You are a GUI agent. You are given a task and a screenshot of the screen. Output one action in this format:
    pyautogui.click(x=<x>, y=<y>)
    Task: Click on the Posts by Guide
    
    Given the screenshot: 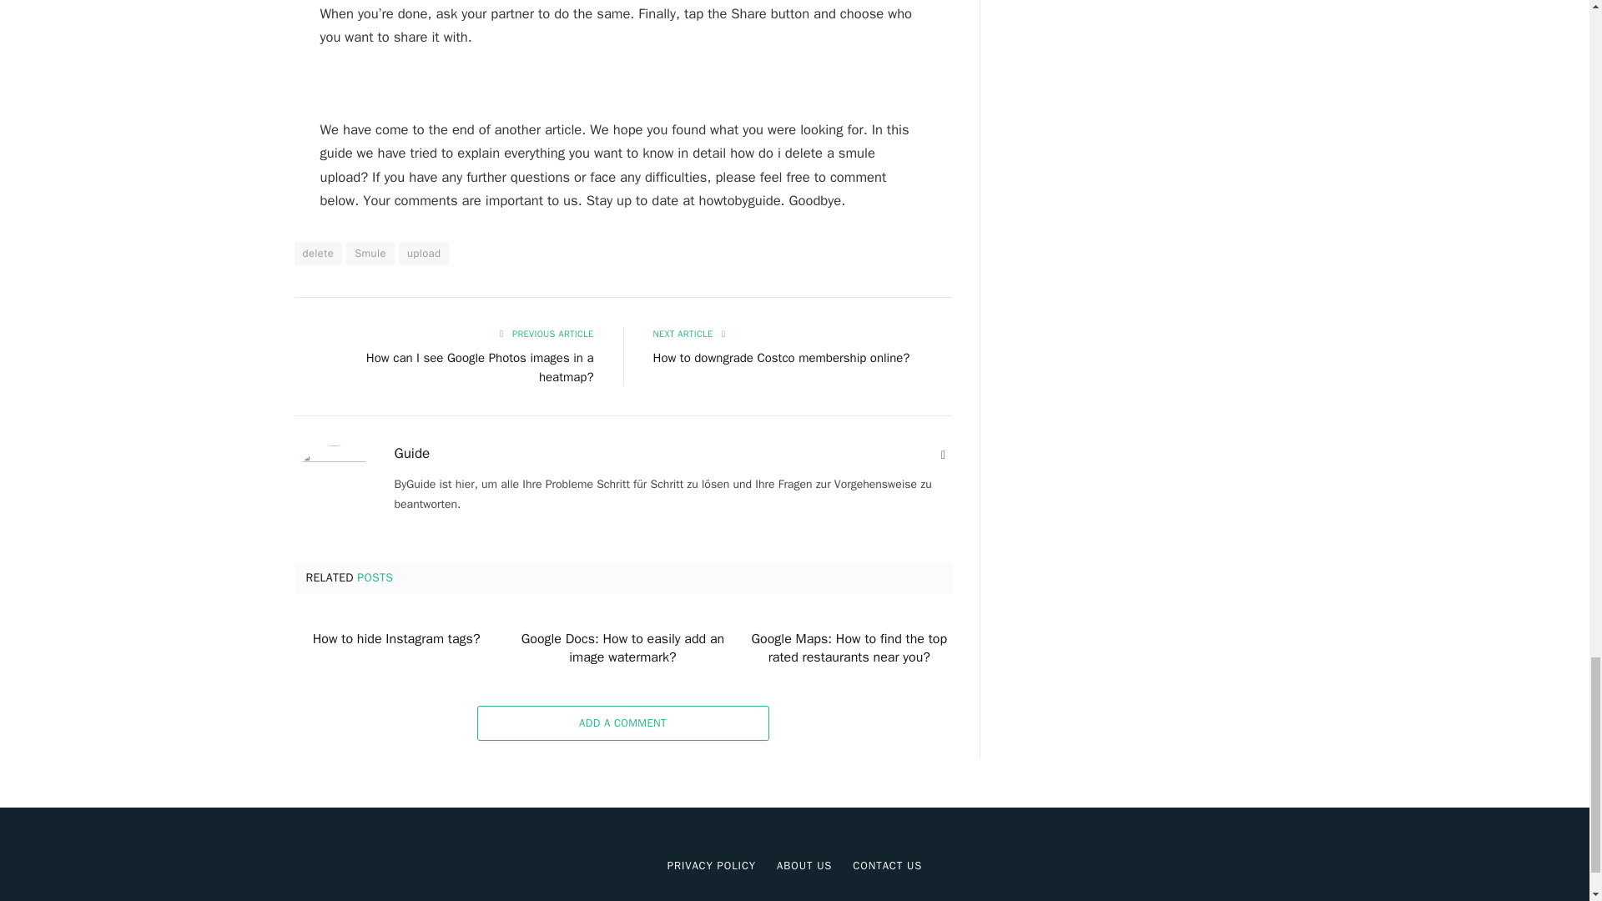 What is the action you would take?
    pyautogui.click(x=411, y=454)
    